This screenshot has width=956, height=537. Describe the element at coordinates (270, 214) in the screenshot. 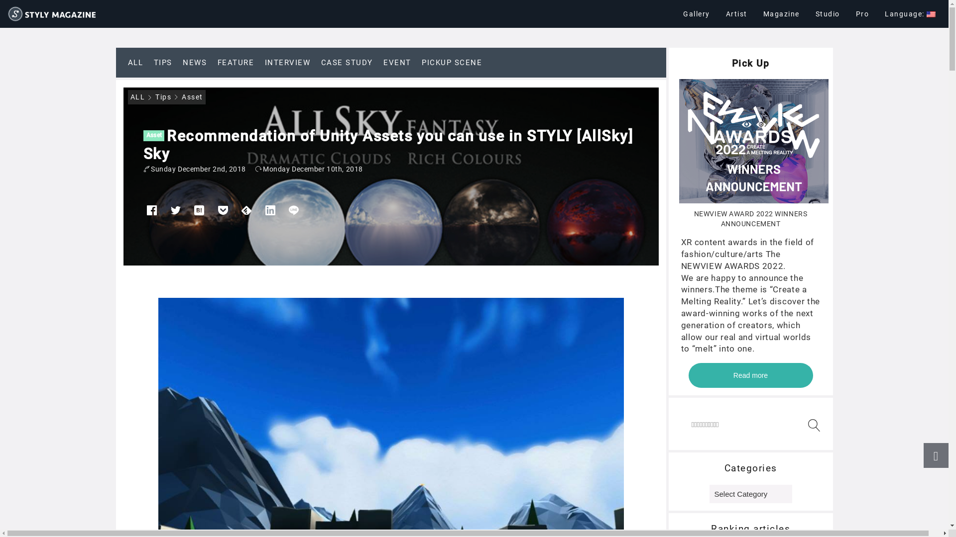

I see `LinkedIn icon` at that location.